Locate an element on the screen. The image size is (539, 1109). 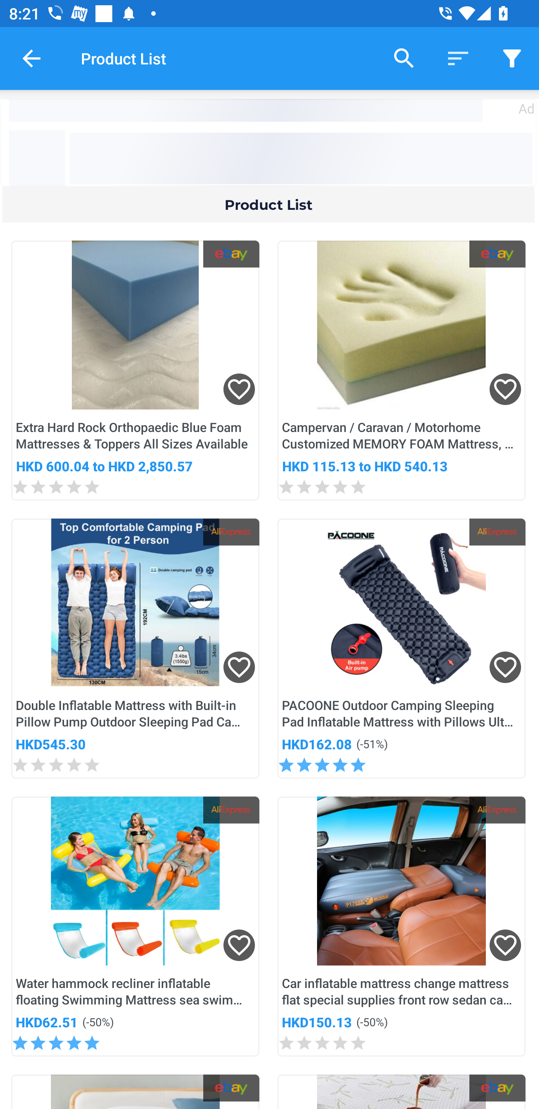
short is located at coordinates (512, 58).